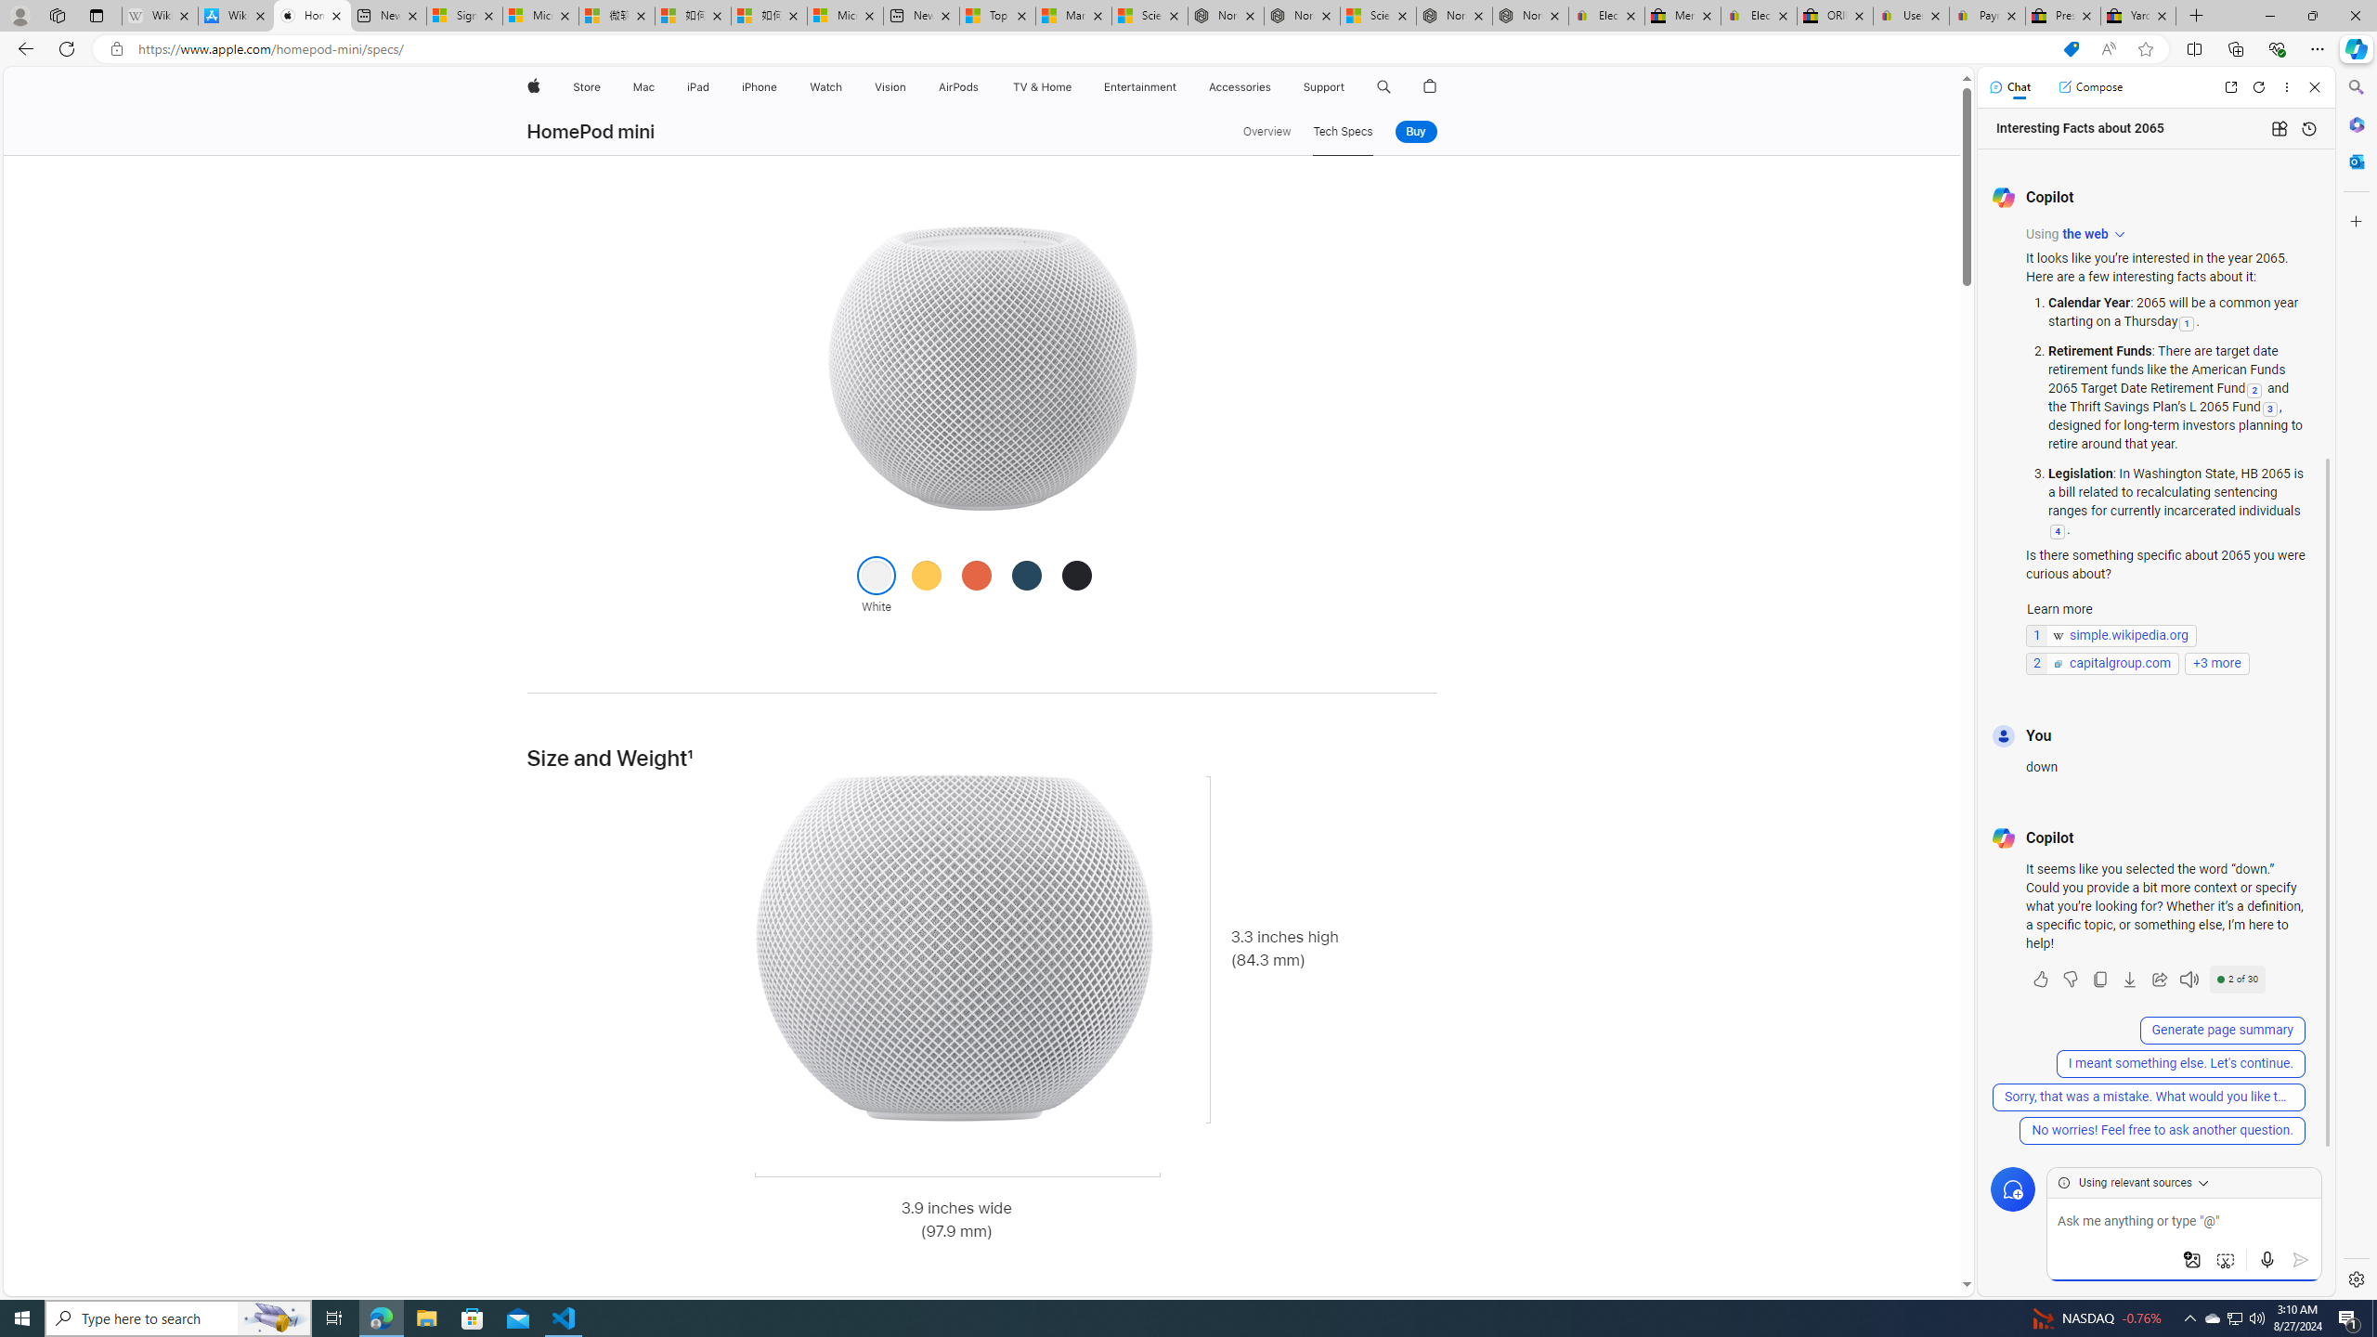  Describe the element at coordinates (698, 87) in the screenshot. I see `iPad` at that location.